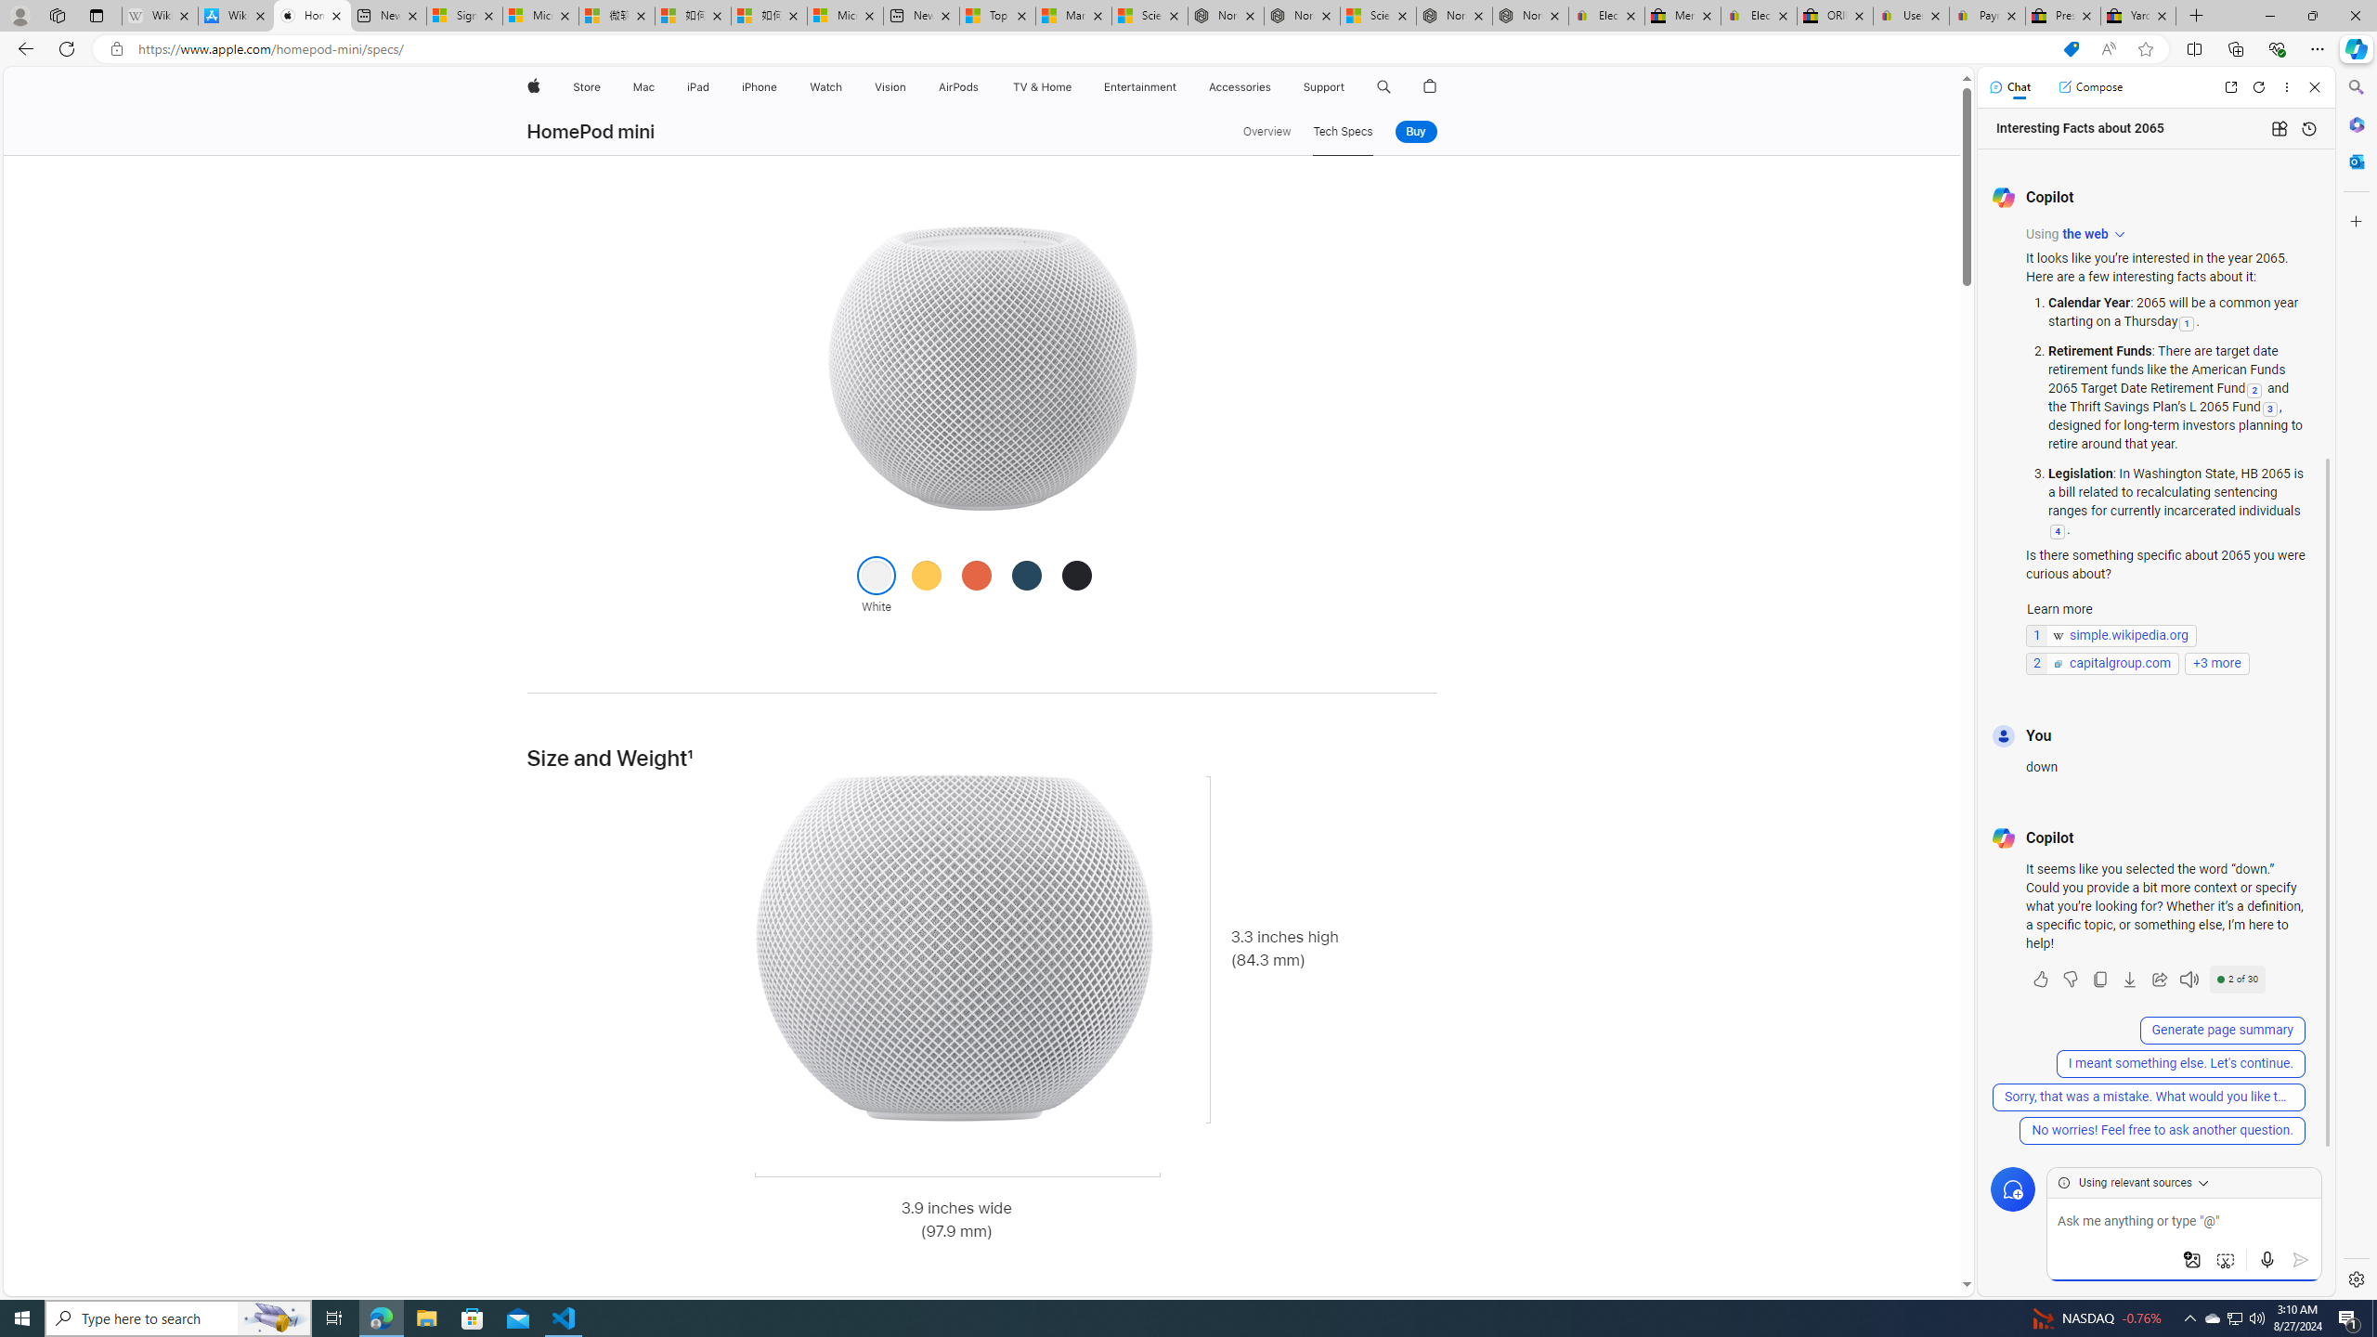  Describe the element at coordinates (698, 87) in the screenshot. I see `iPad` at that location.